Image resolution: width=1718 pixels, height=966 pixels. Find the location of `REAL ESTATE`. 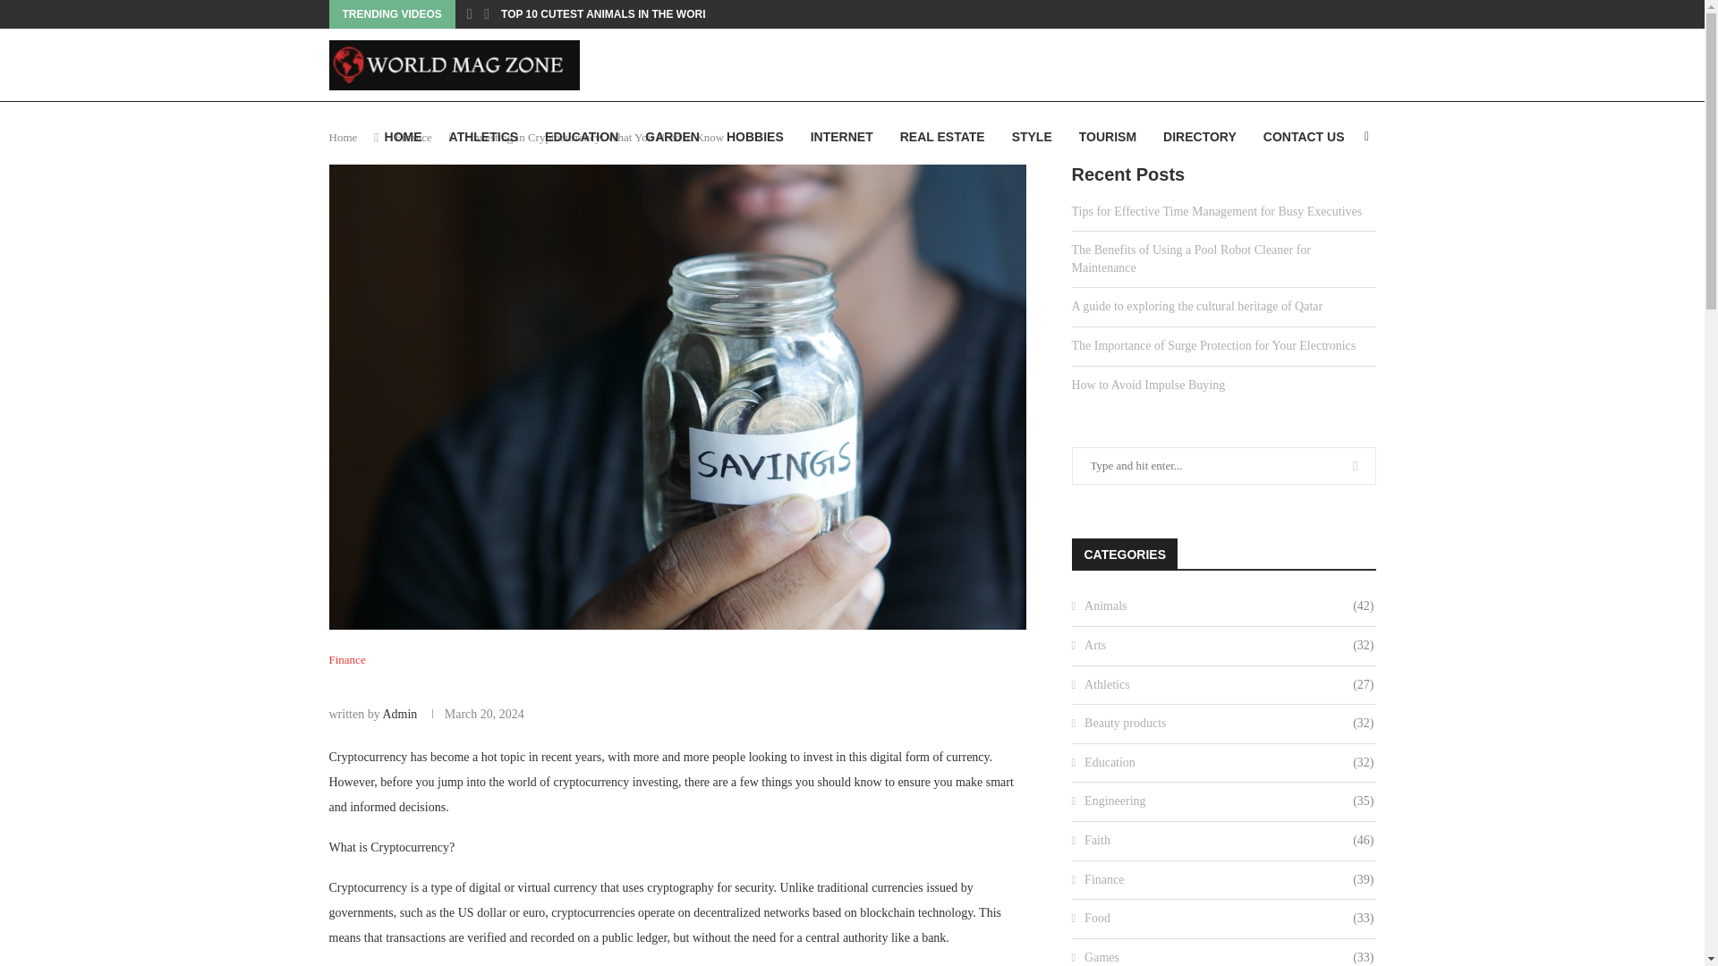

REAL ESTATE is located at coordinates (942, 137).